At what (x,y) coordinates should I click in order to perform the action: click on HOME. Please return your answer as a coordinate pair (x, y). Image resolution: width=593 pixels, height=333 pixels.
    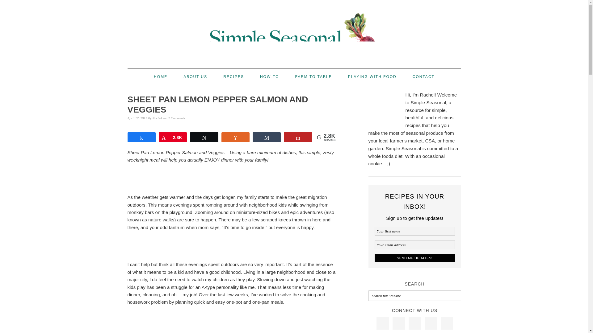
    Looking at the image, I should click on (160, 76).